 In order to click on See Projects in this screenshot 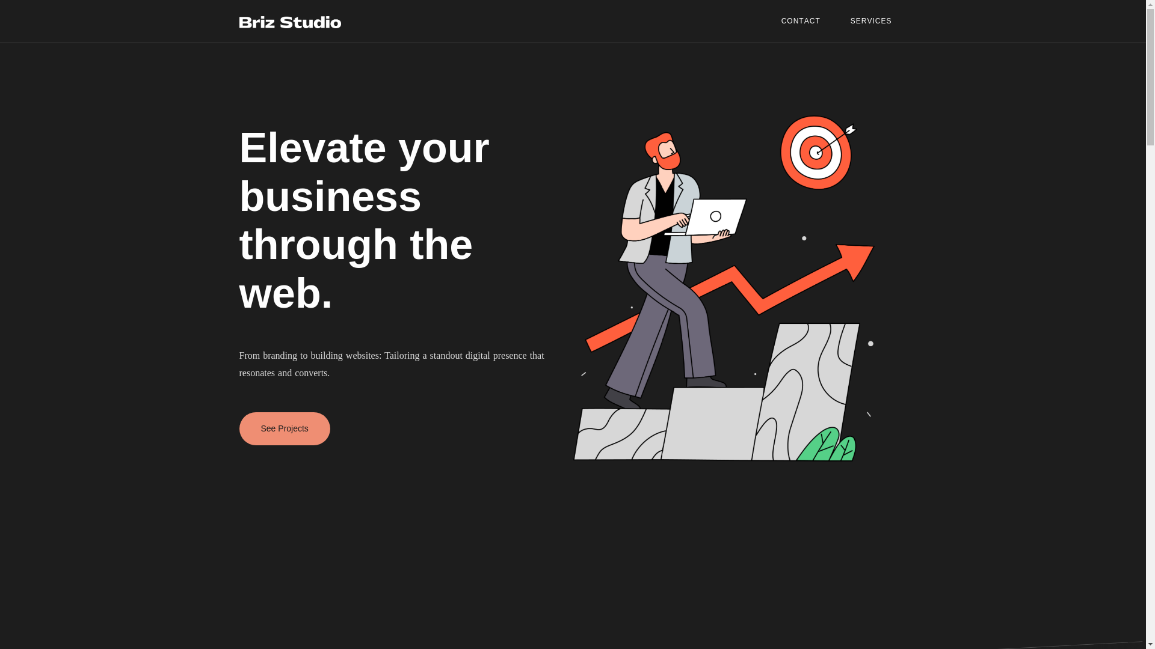, I will do `click(285, 602)`.